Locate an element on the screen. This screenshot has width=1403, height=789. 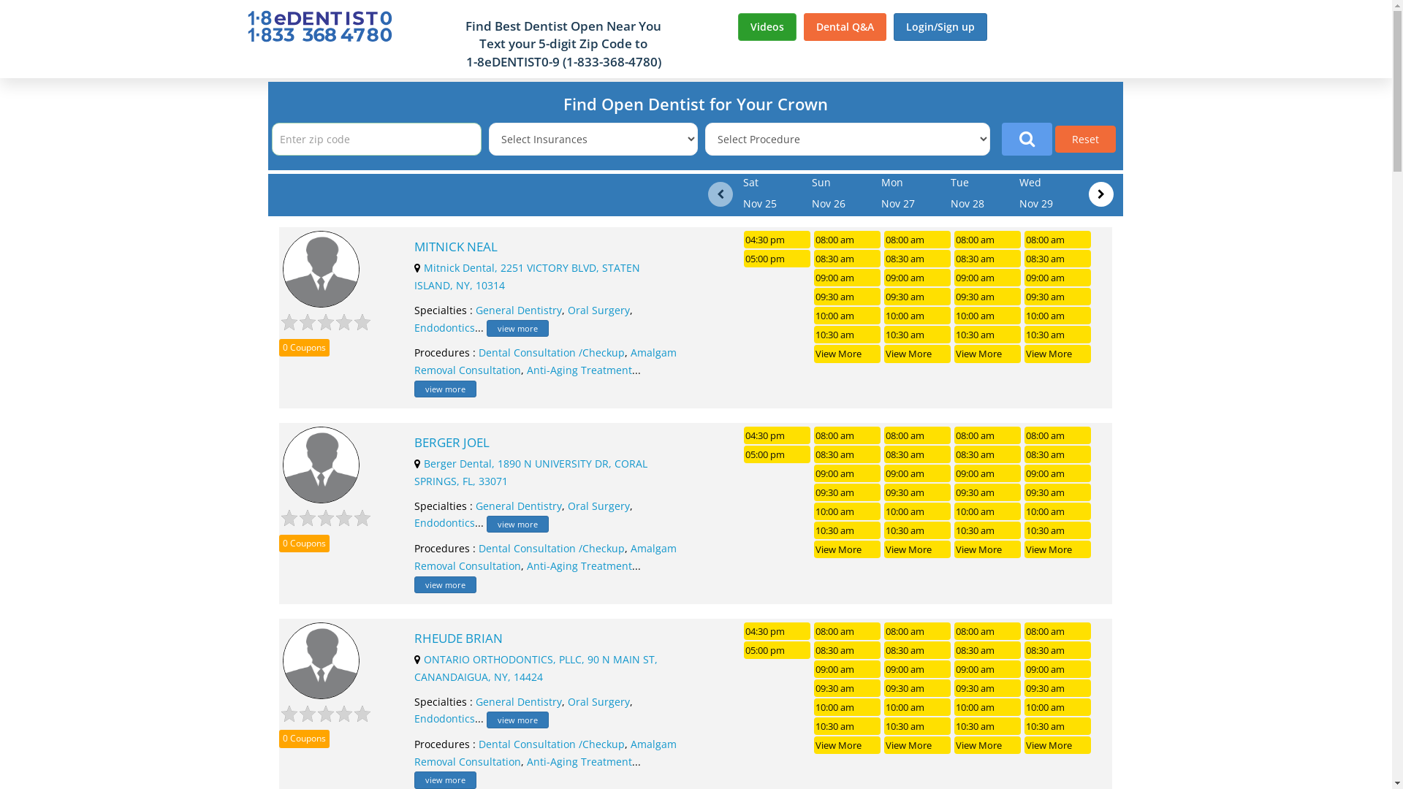
09:00 am is located at coordinates (918, 278).